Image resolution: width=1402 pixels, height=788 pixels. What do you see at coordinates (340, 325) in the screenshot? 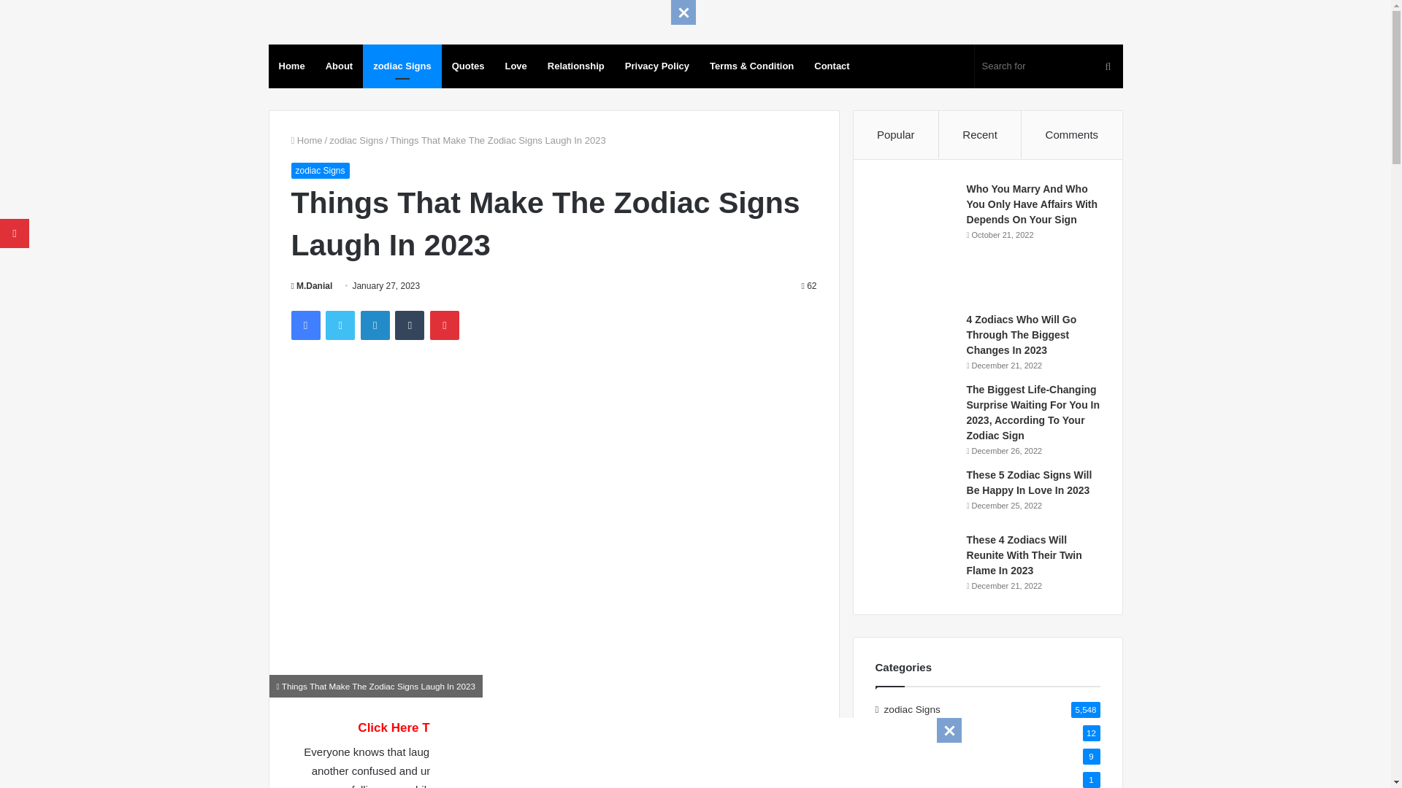
I see `Twitter` at bounding box center [340, 325].